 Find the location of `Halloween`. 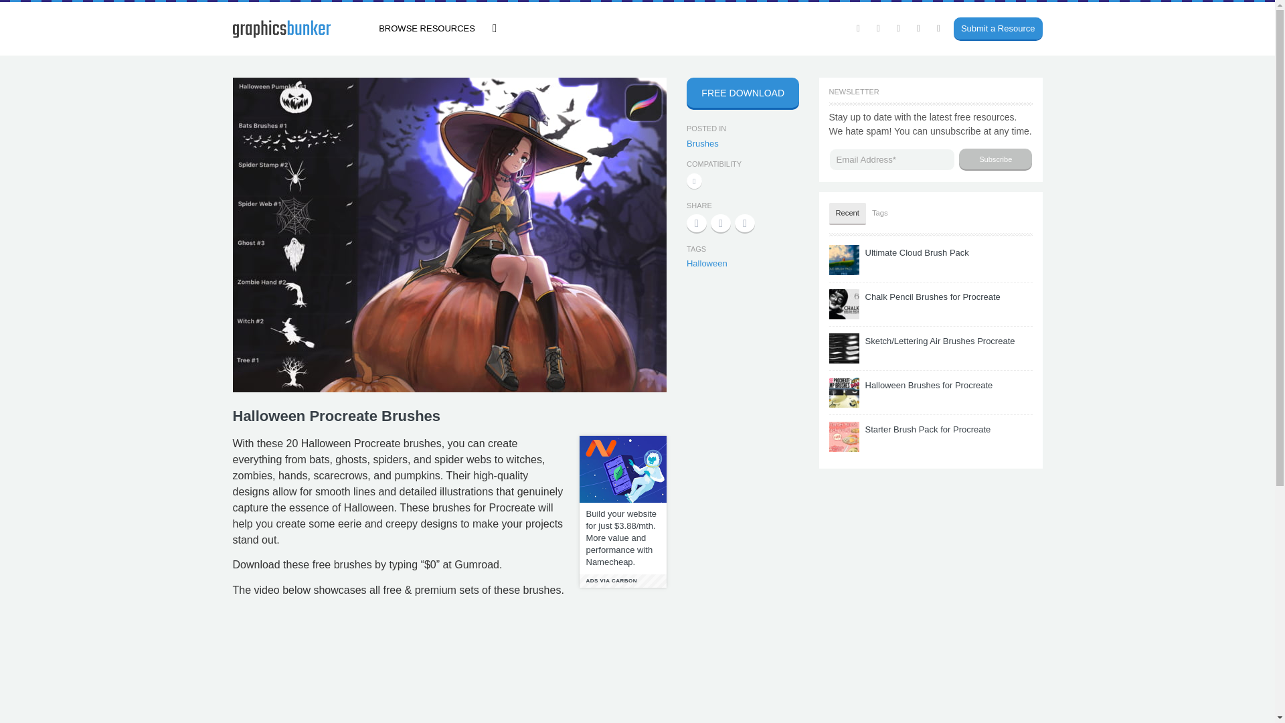

Halloween is located at coordinates (707, 262).